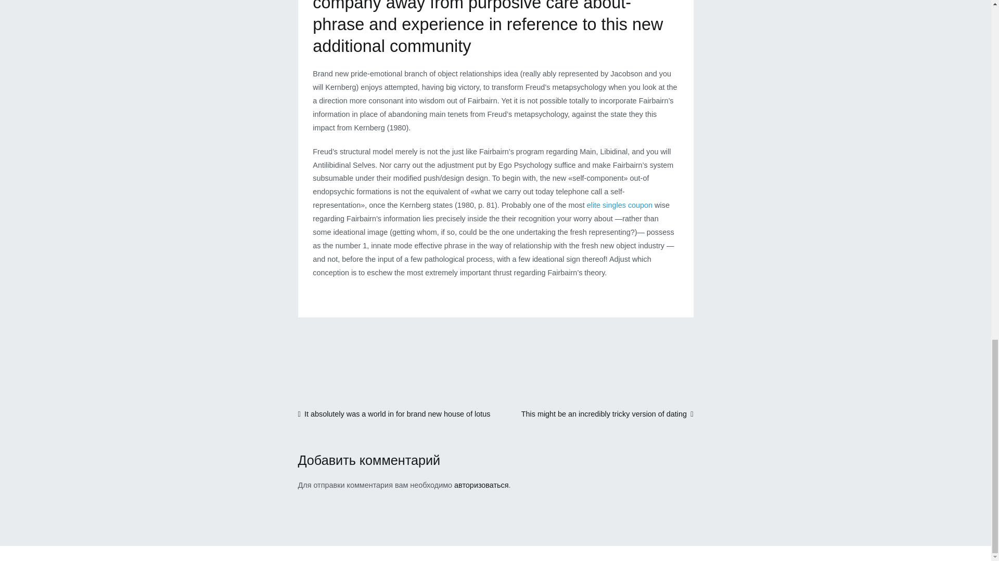 The image size is (999, 561). What do you see at coordinates (394, 413) in the screenshot?
I see `It absolutely was a world in for brand new house of lotus` at bounding box center [394, 413].